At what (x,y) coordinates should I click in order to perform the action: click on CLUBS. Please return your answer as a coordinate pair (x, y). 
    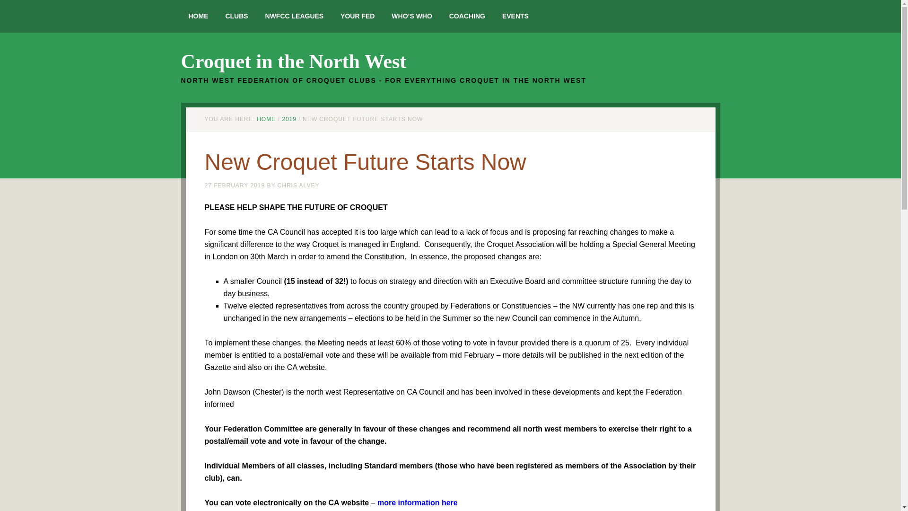
    Looking at the image, I should click on (236, 16).